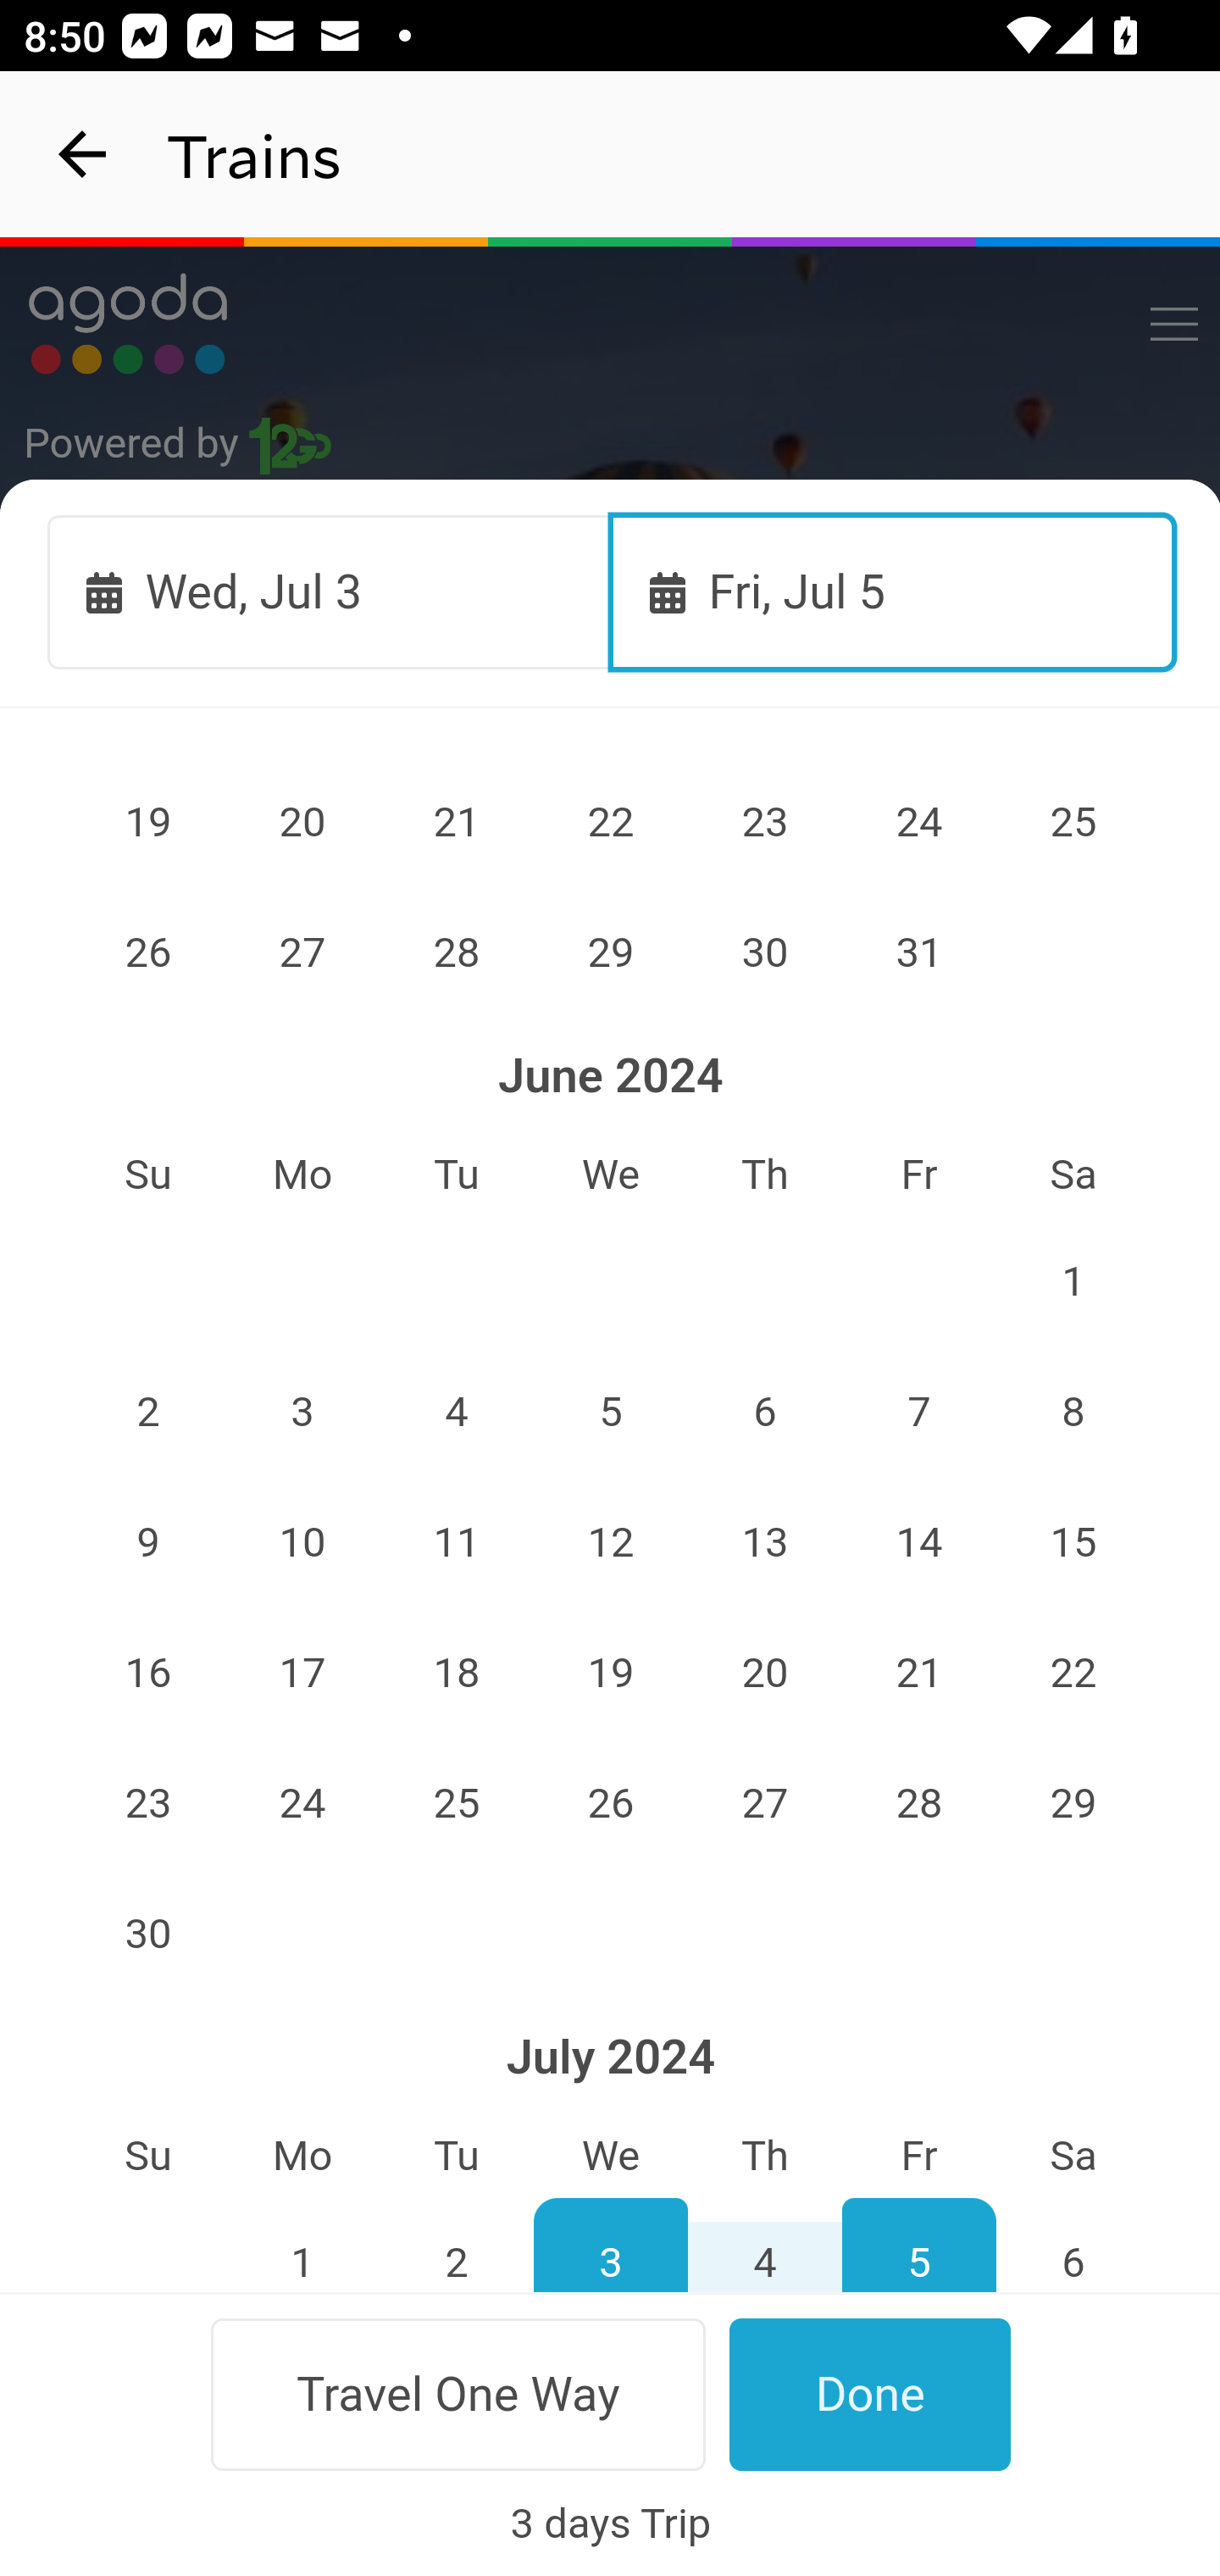 This screenshot has height=2576, width=1220. Describe the element at coordinates (764, 1541) in the screenshot. I see `13` at that location.